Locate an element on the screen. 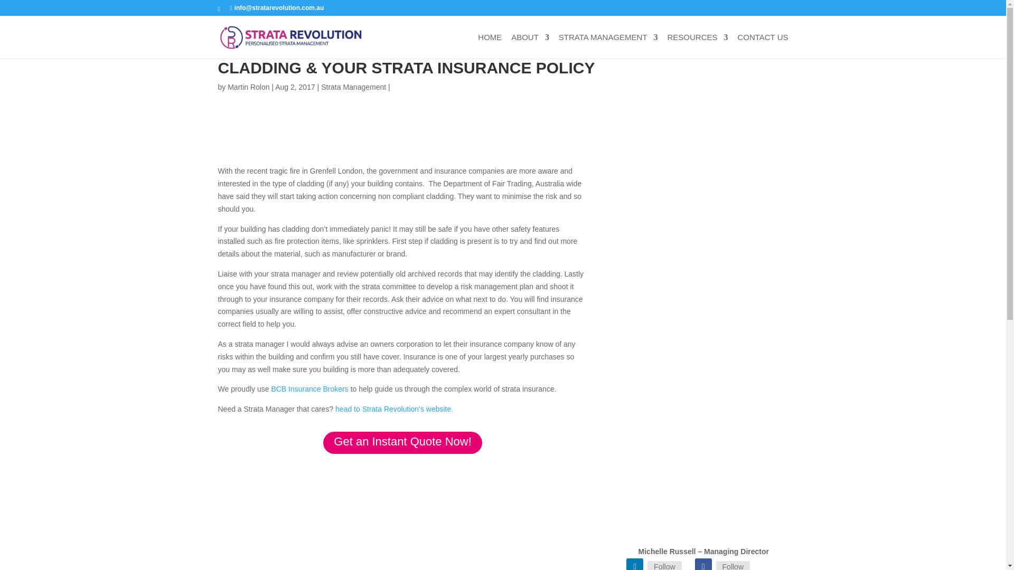 The height and width of the screenshot is (570, 1014). Strata Management is located at coordinates (354, 87).